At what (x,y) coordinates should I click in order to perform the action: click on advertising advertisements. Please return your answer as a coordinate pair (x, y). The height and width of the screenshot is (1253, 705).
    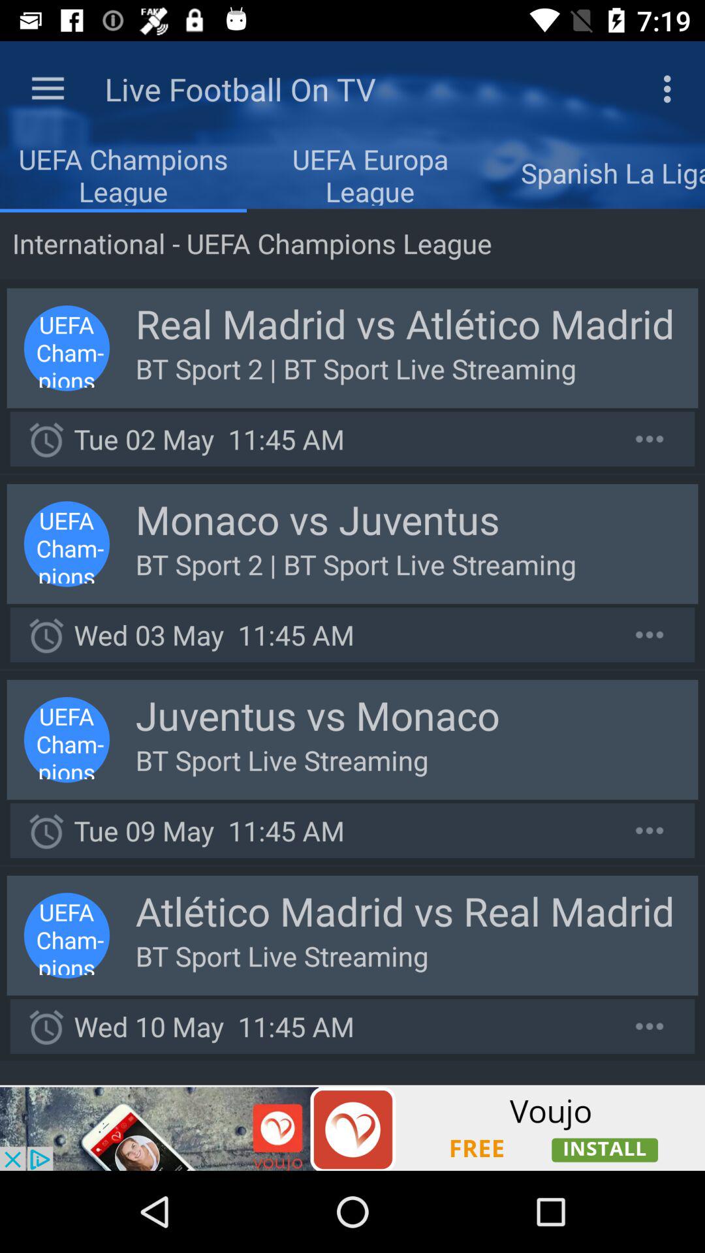
    Looking at the image, I should click on (352, 1128).